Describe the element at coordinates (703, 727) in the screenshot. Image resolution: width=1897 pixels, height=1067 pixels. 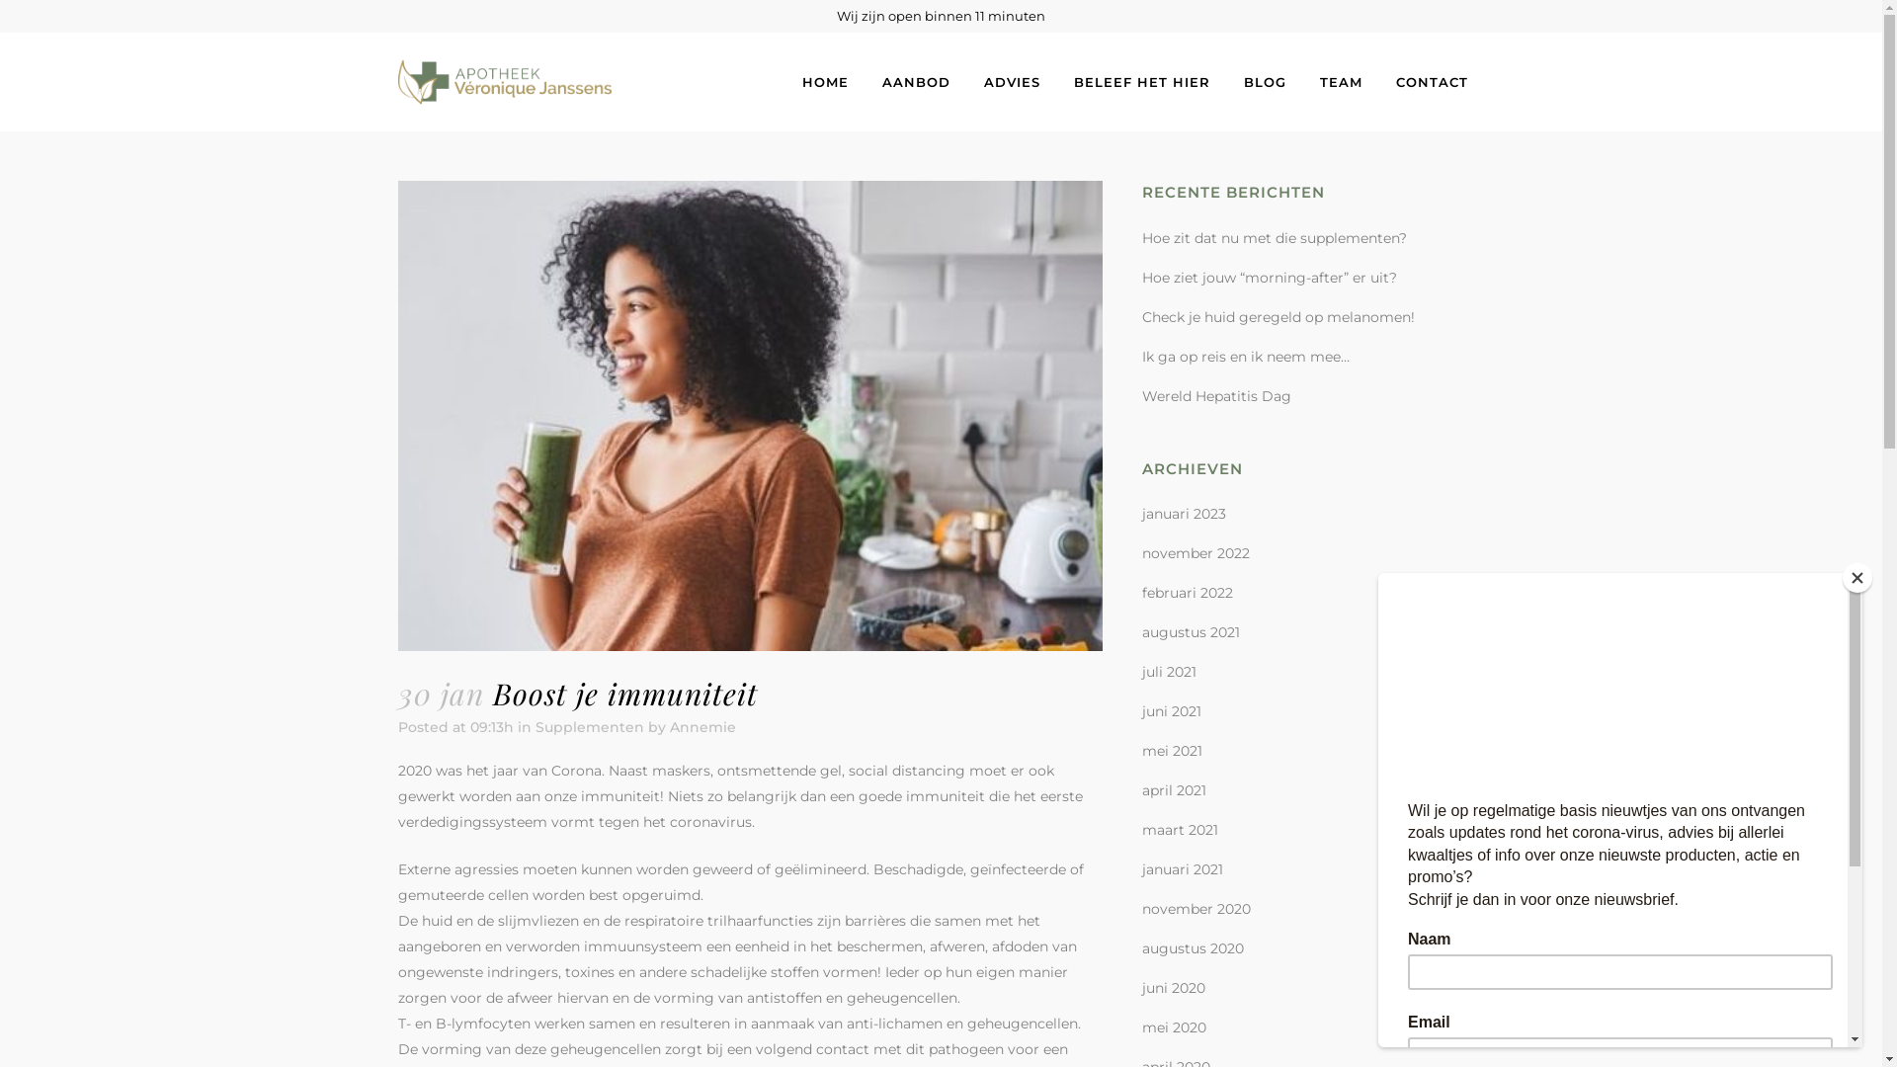
I see `Annemie` at that location.